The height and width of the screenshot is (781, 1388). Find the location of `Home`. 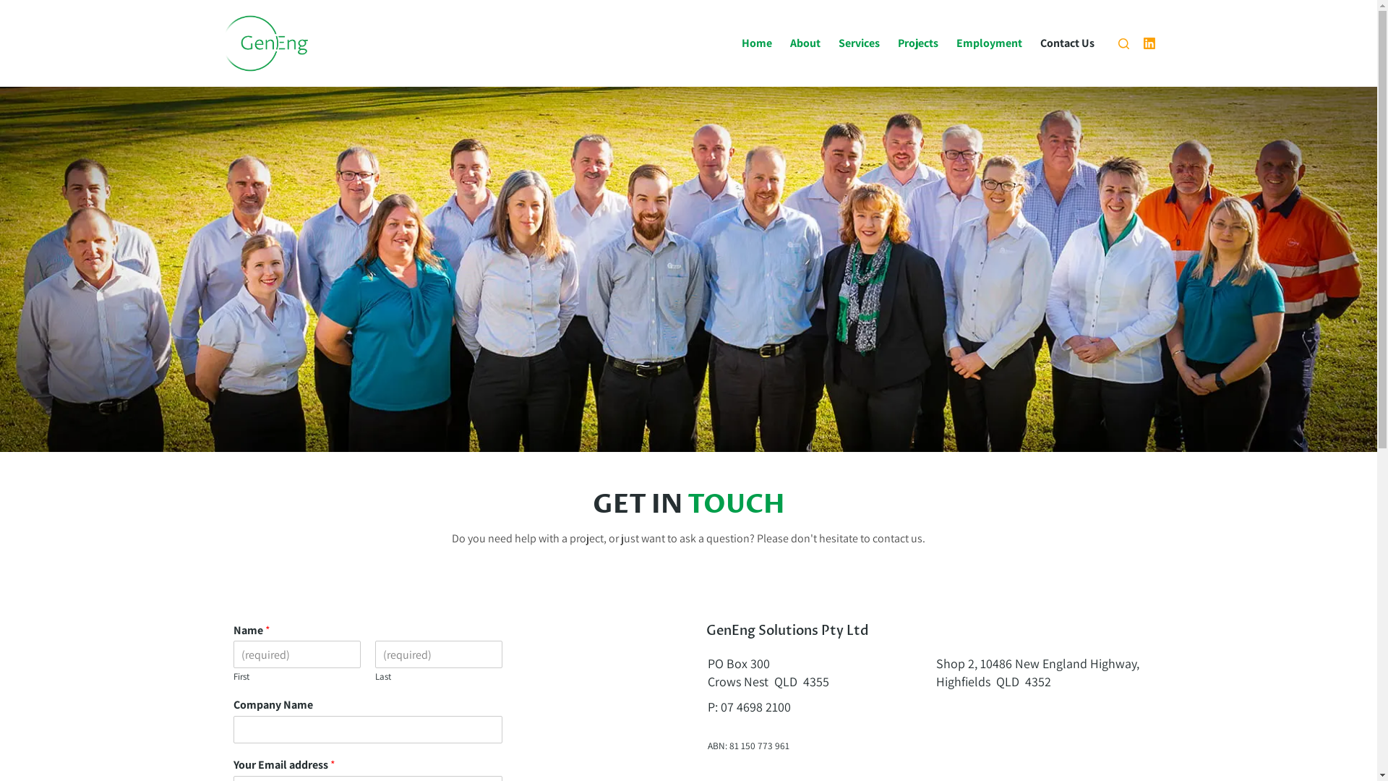

Home is located at coordinates (757, 43).